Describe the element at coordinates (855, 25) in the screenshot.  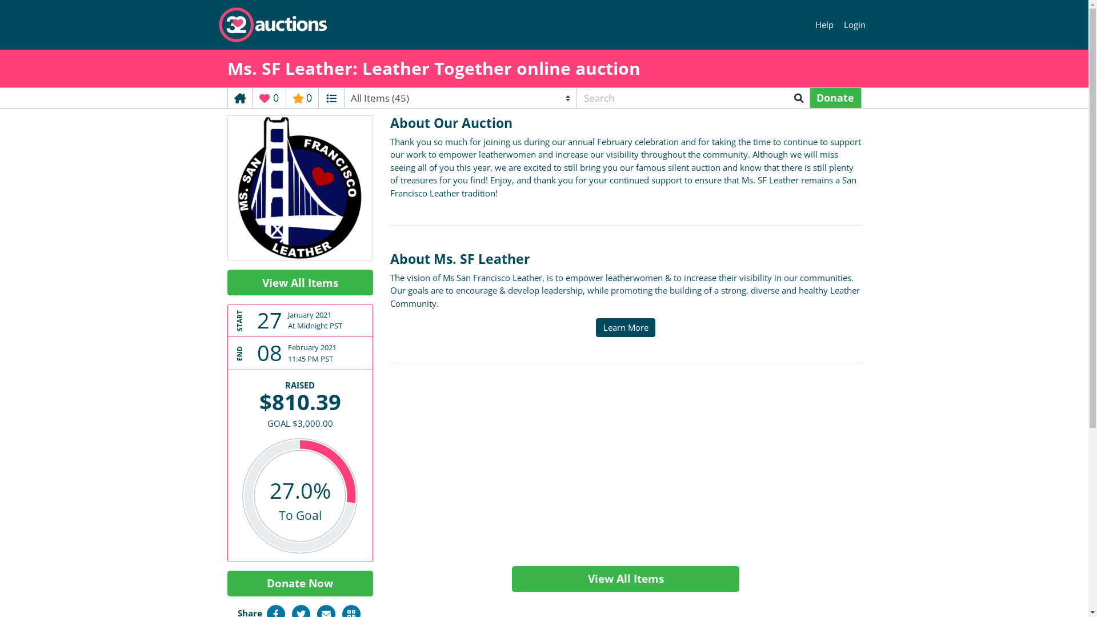
I see `Login` at that location.